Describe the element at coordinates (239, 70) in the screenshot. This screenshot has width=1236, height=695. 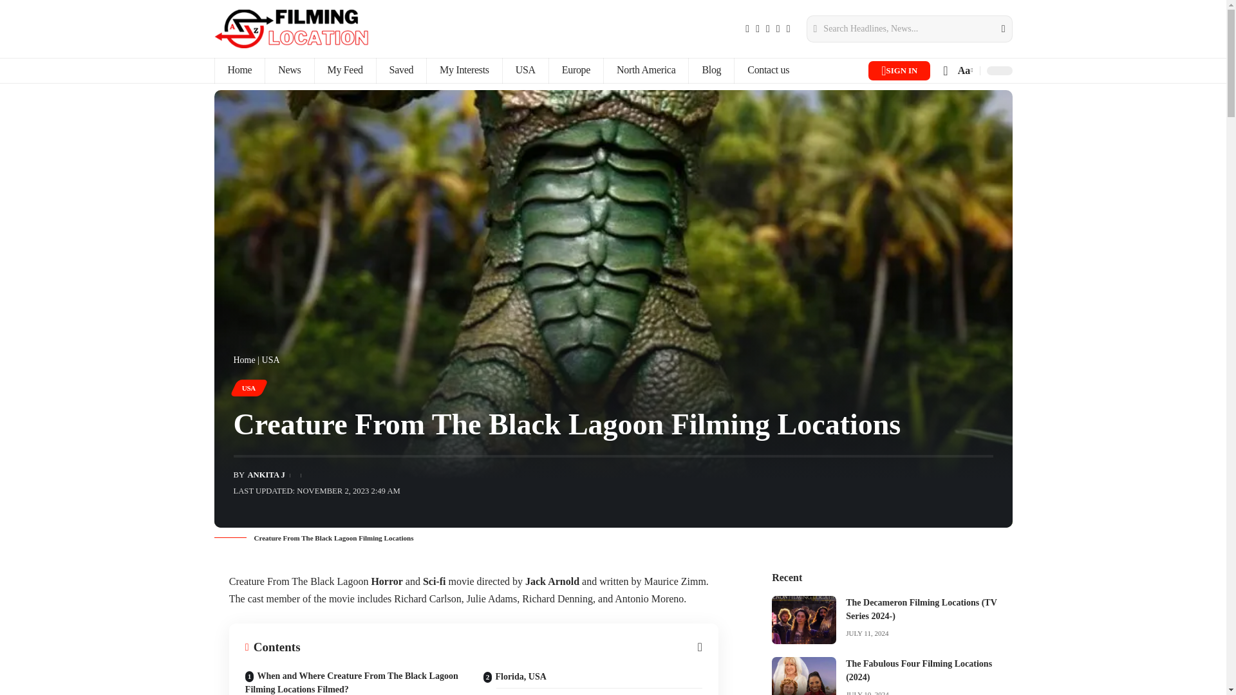
I see `Home` at that location.